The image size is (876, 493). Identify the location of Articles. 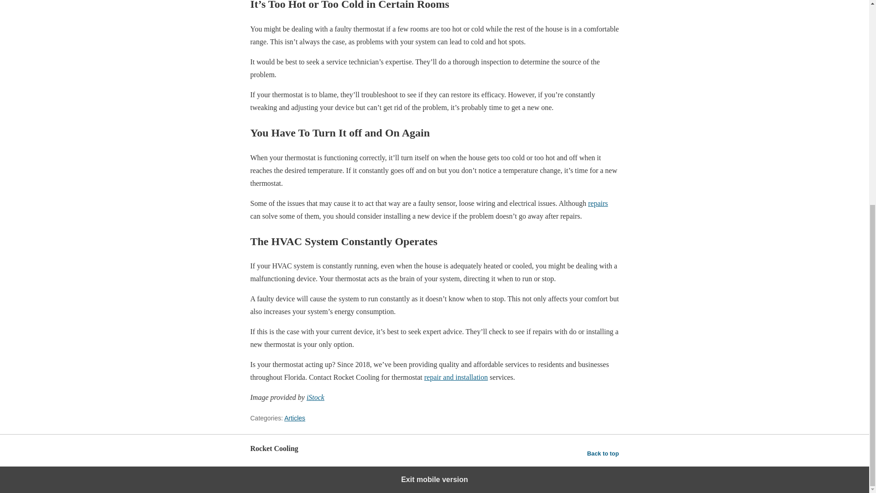
(294, 418).